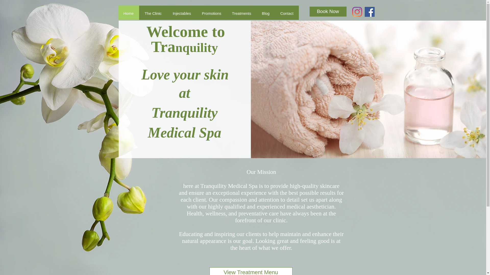 Image resolution: width=490 pixels, height=275 pixels. What do you see at coordinates (286, 13) in the screenshot?
I see `Contact` at bounding box center [286, 13].